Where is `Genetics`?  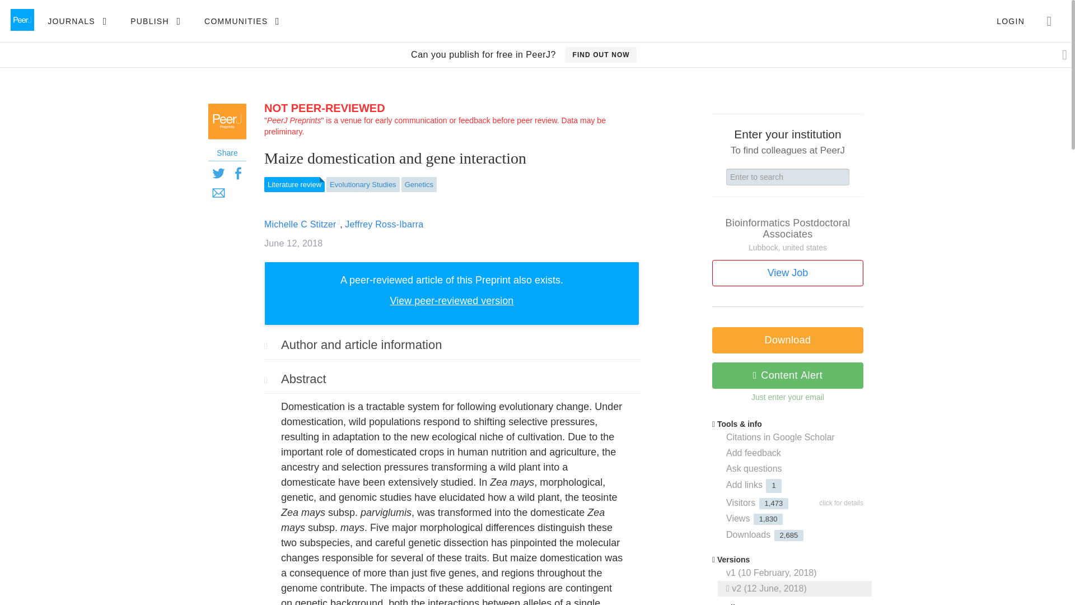 Genetics is located at coordinates (419, 185).